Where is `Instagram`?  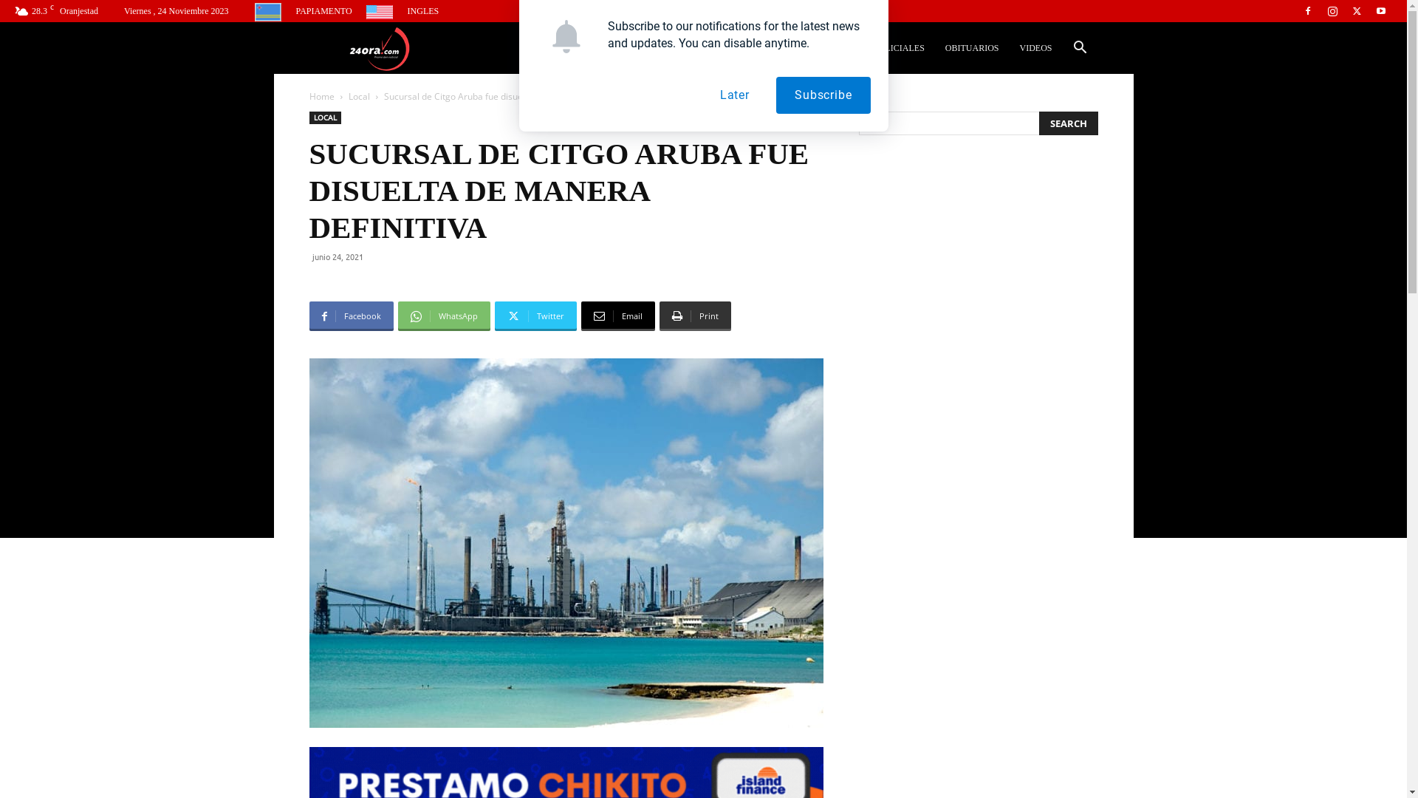
Instagram is located at coordinates (1332, 11).